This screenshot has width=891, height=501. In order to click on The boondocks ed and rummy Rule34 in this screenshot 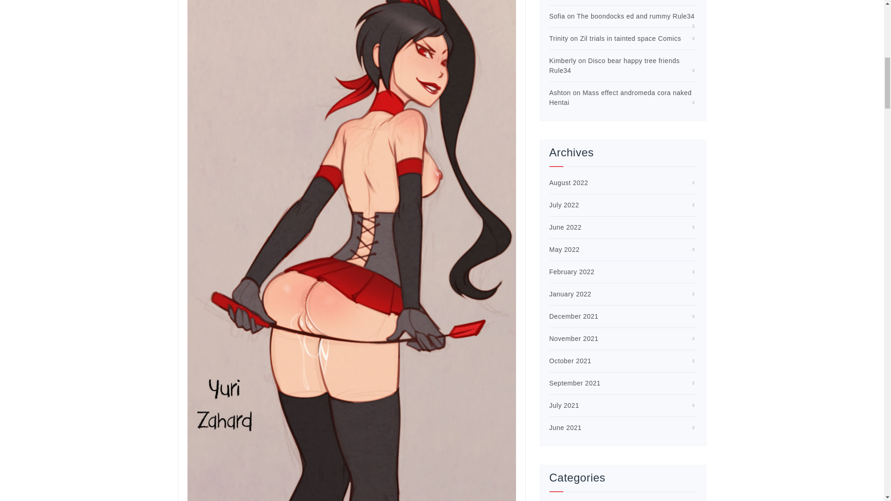, I will do `click(636, 16)`.